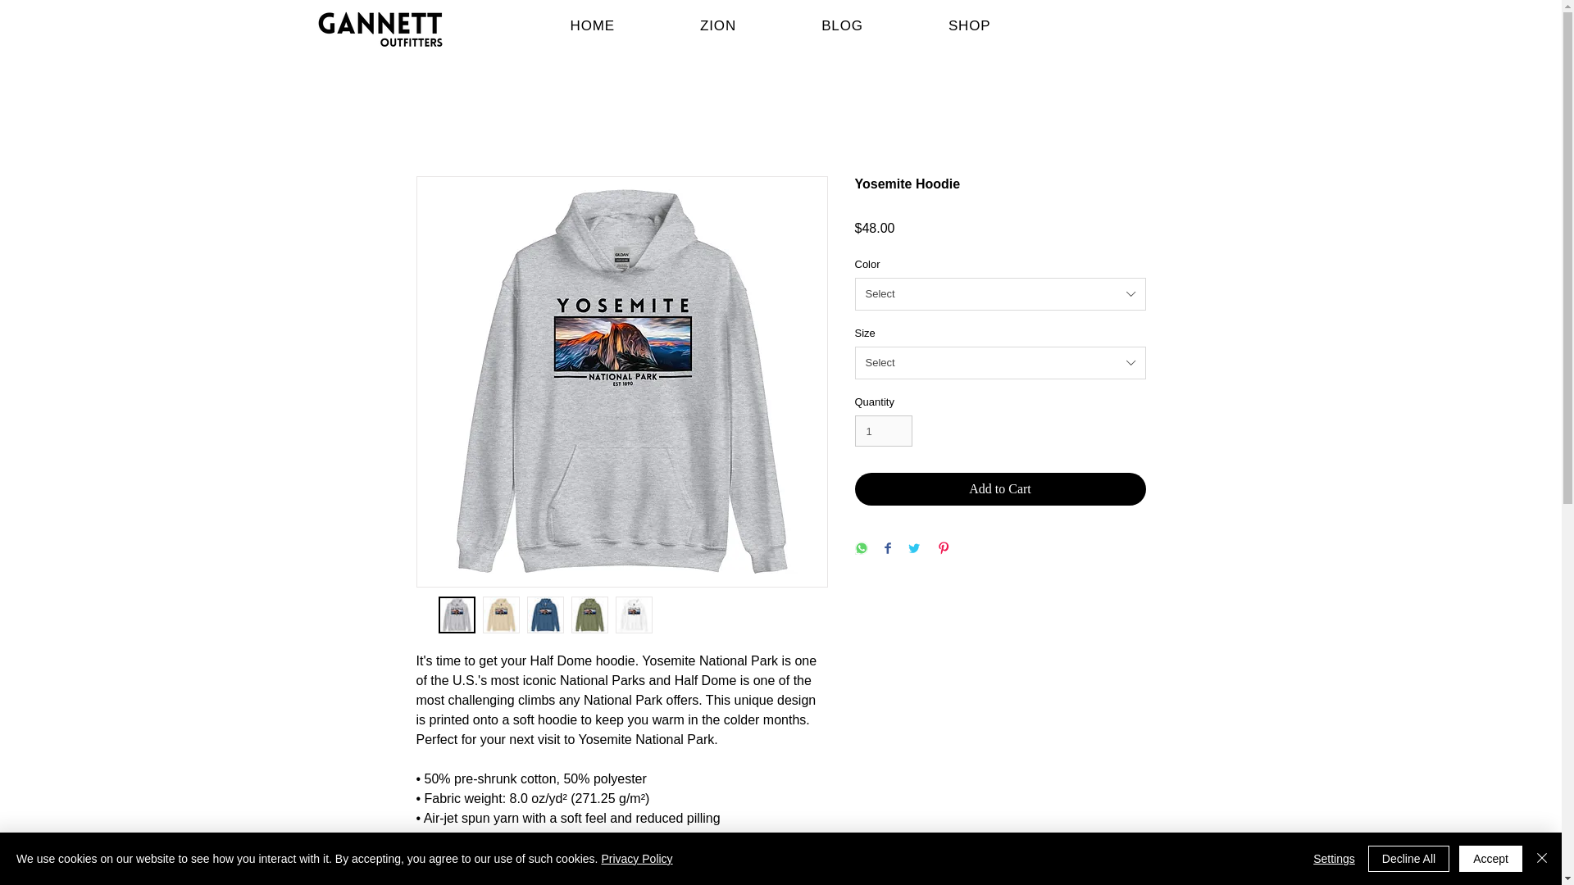 This screenshot has width=1574, height=885. Describe the element at coordinates (1000, 294) in the screenshot. I see `Select` at that location.